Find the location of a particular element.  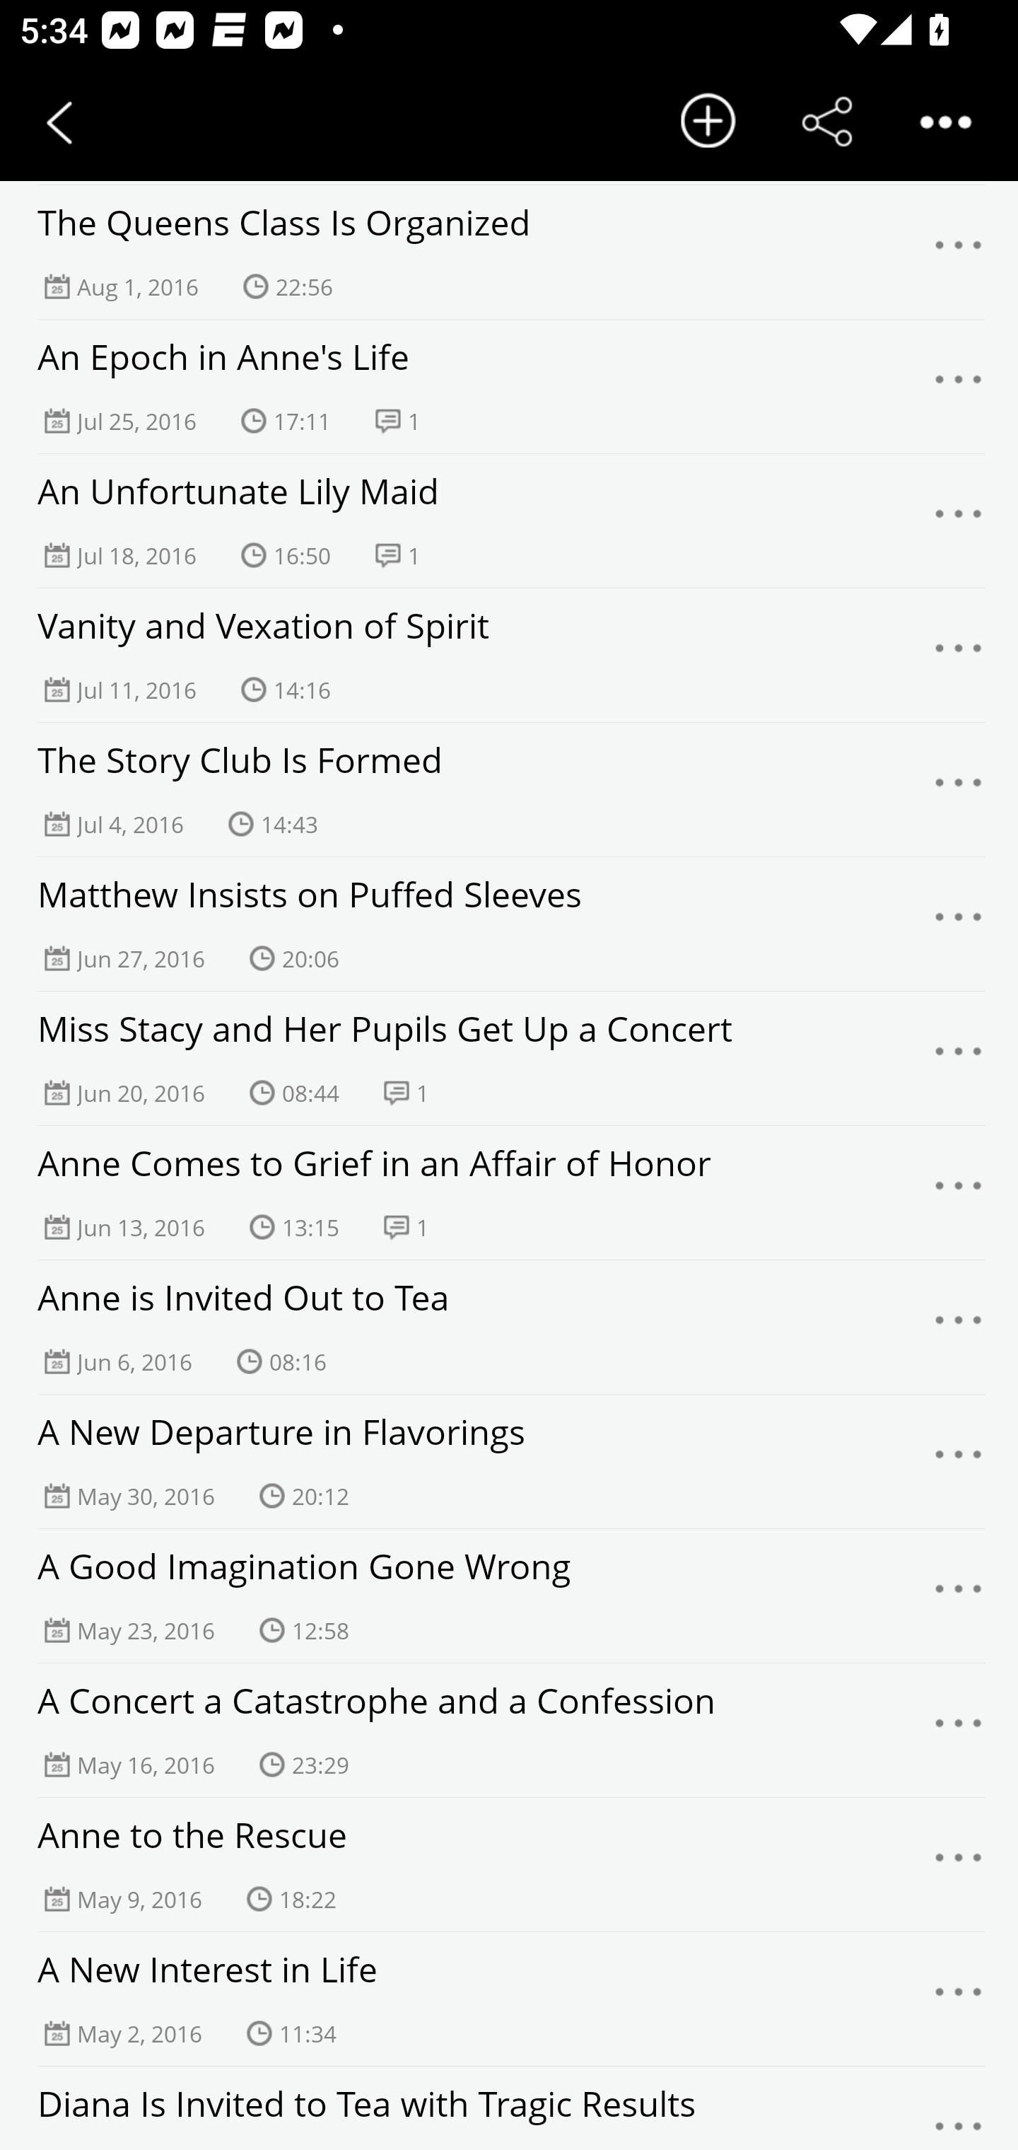

Menu is located at coordinates (959, 387).